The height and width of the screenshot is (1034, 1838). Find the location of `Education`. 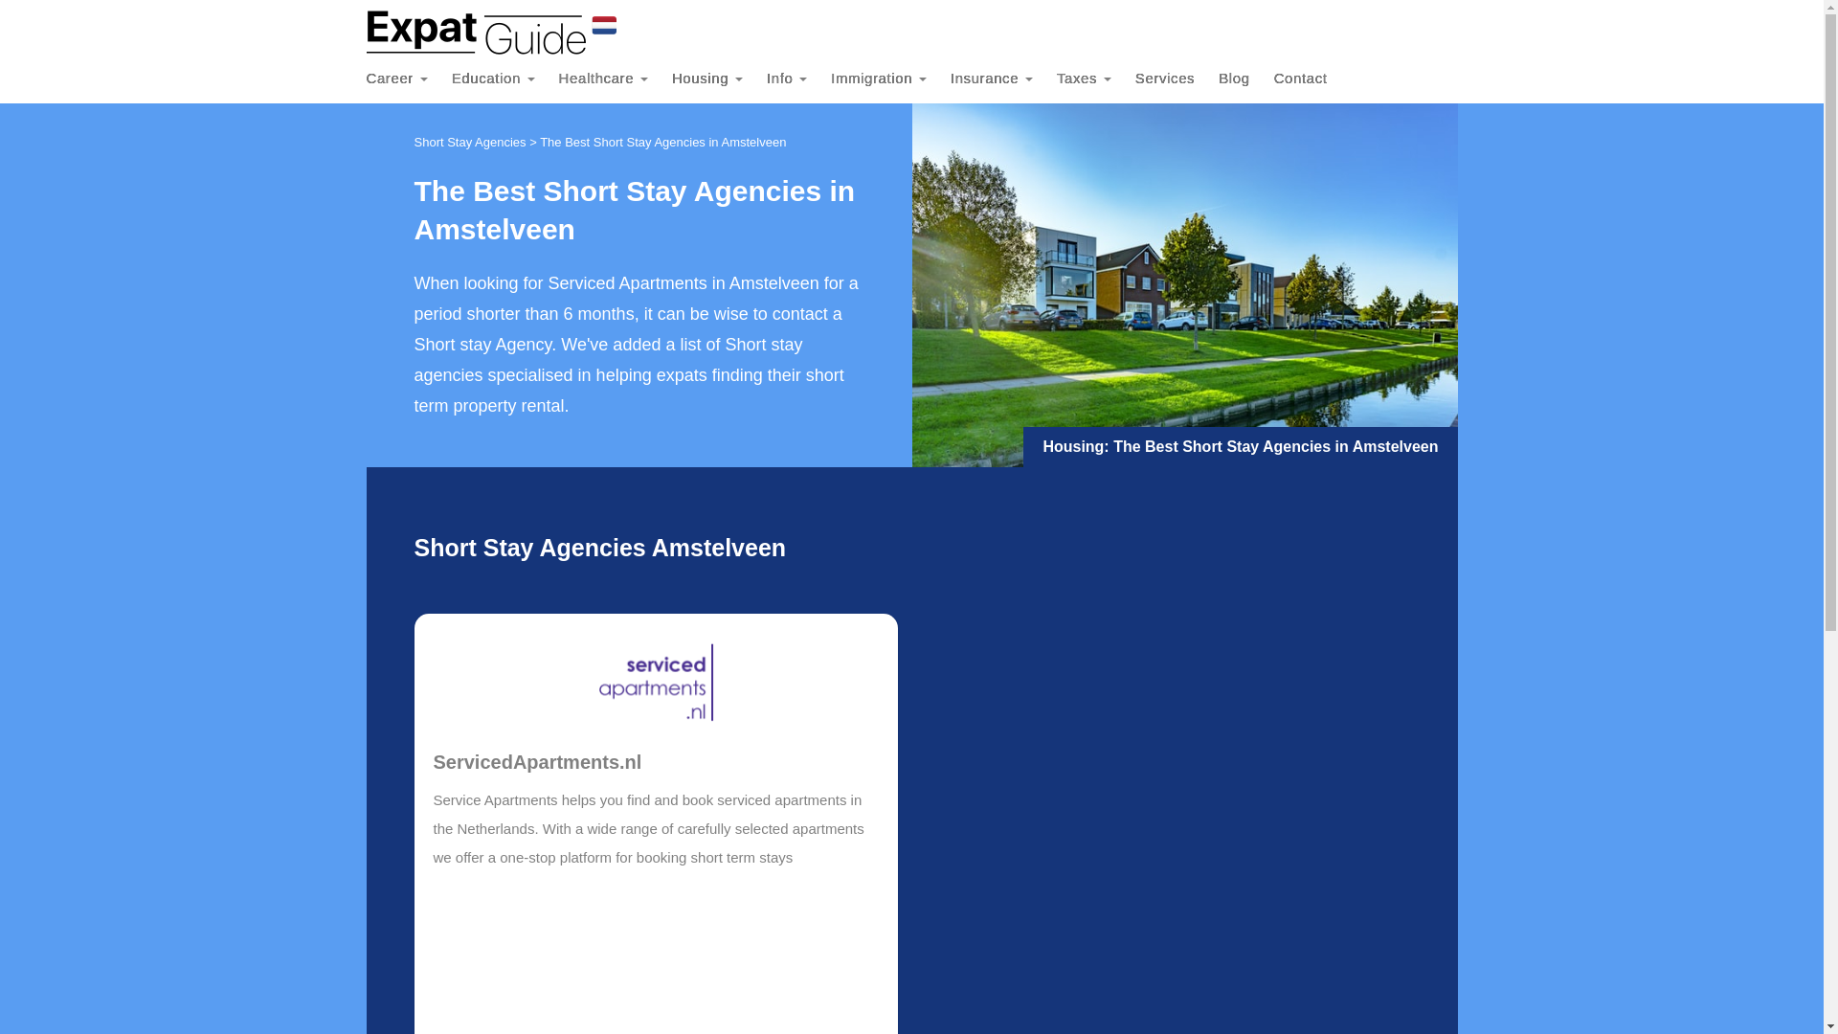

Education is located at coordinates (505, 79).